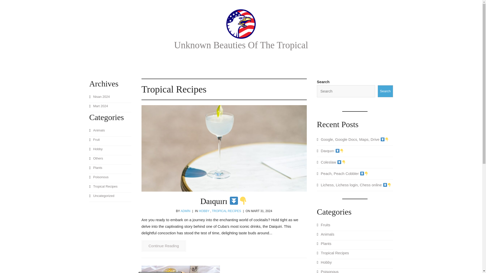 The width and height of the screenshot is (486, 273). Describe the element at coordinates (110, 188) in the screenshot. I see `Tropical Recipes` at that location.